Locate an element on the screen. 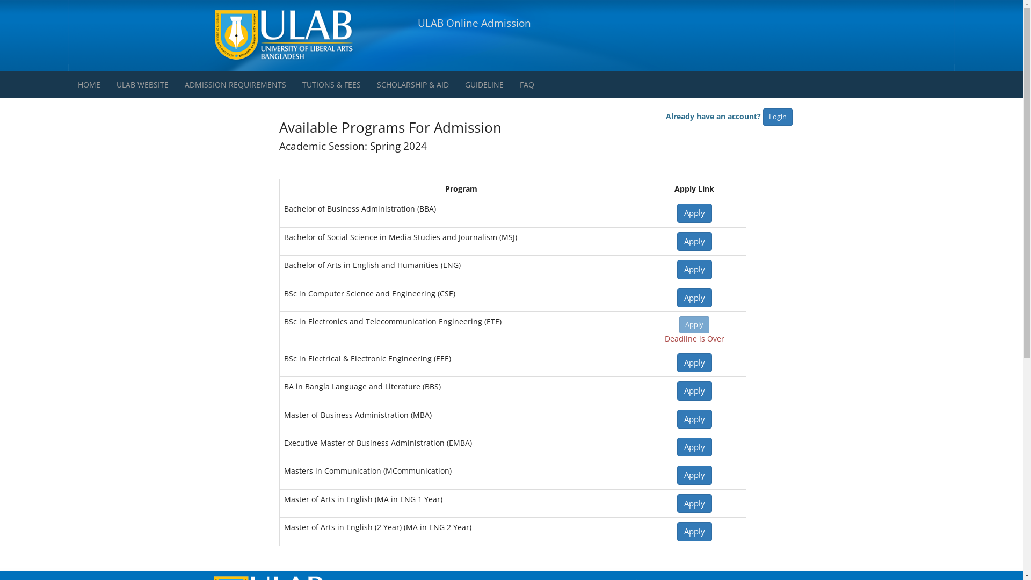  Apply is located at coordinates (695, 504).